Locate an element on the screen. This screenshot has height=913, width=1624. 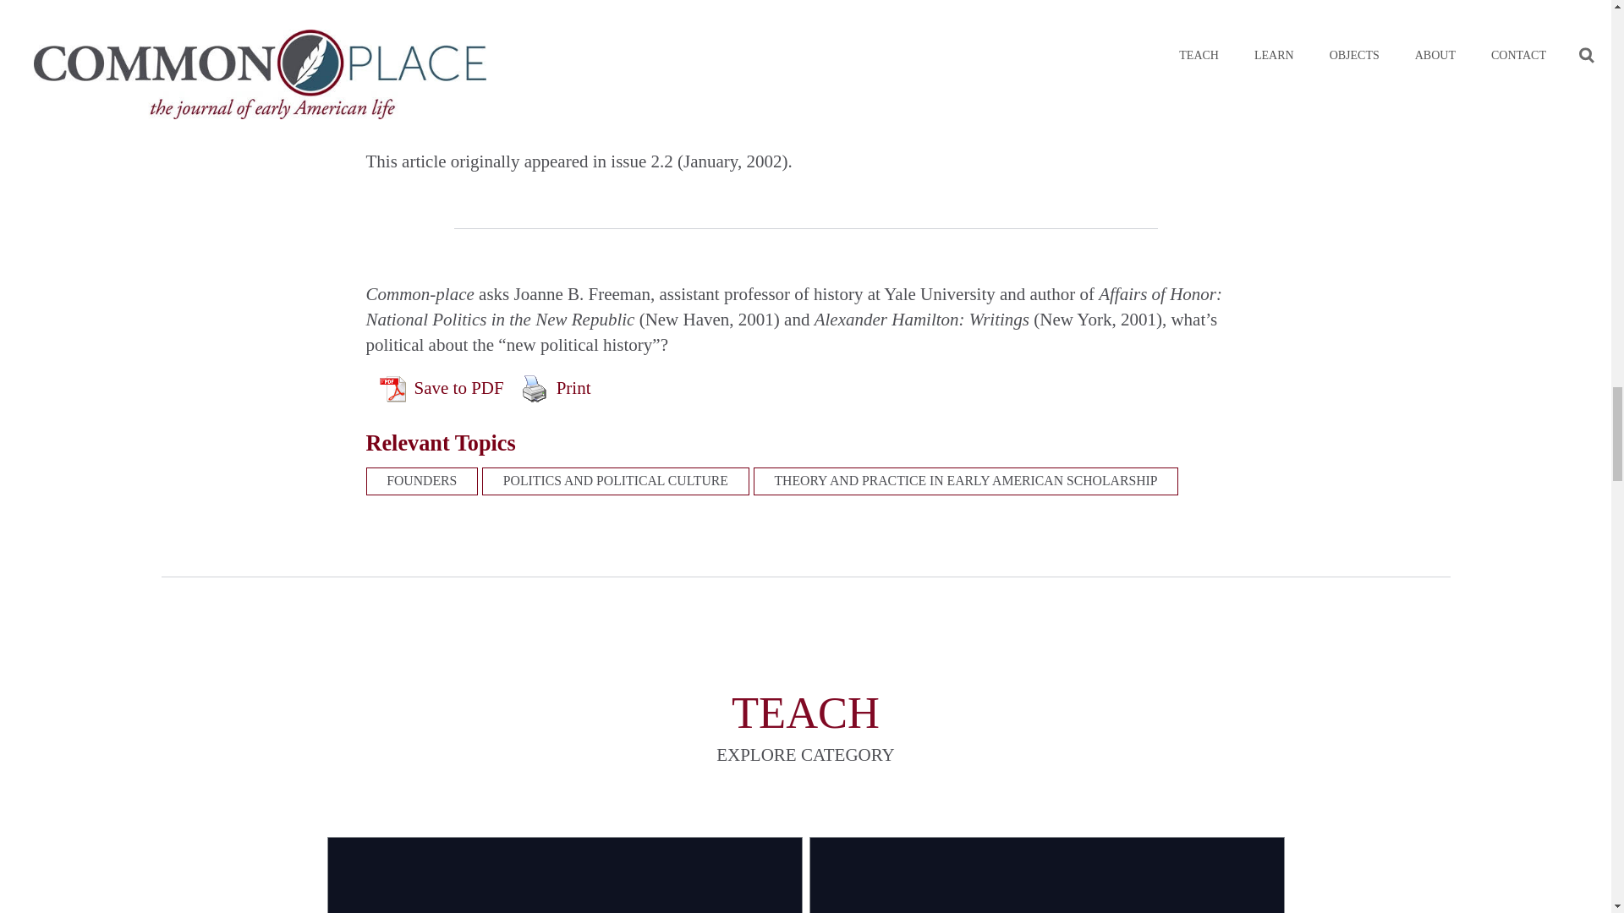
Print is located at coordinates (556, 388).